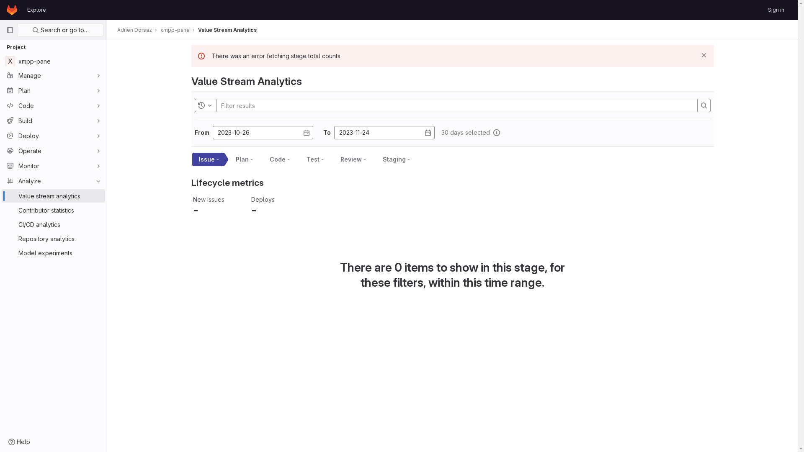 The image size is (804, 452). What do you see at coordinates (278, 159) in the screenshot?
I see `Code
-` at bounding box center [278, 159].